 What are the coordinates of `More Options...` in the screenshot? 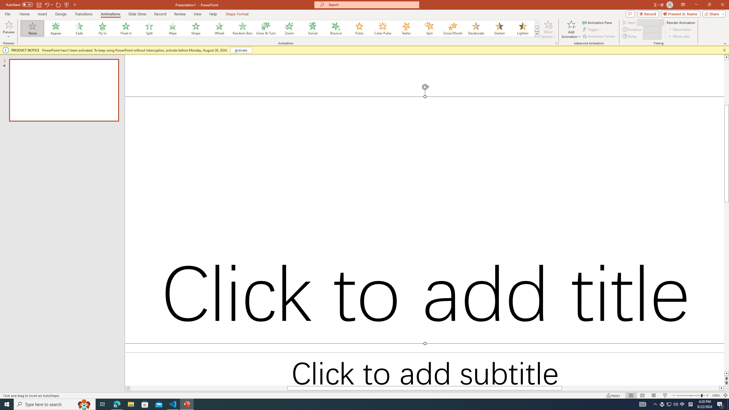 It's located at (556, 43).